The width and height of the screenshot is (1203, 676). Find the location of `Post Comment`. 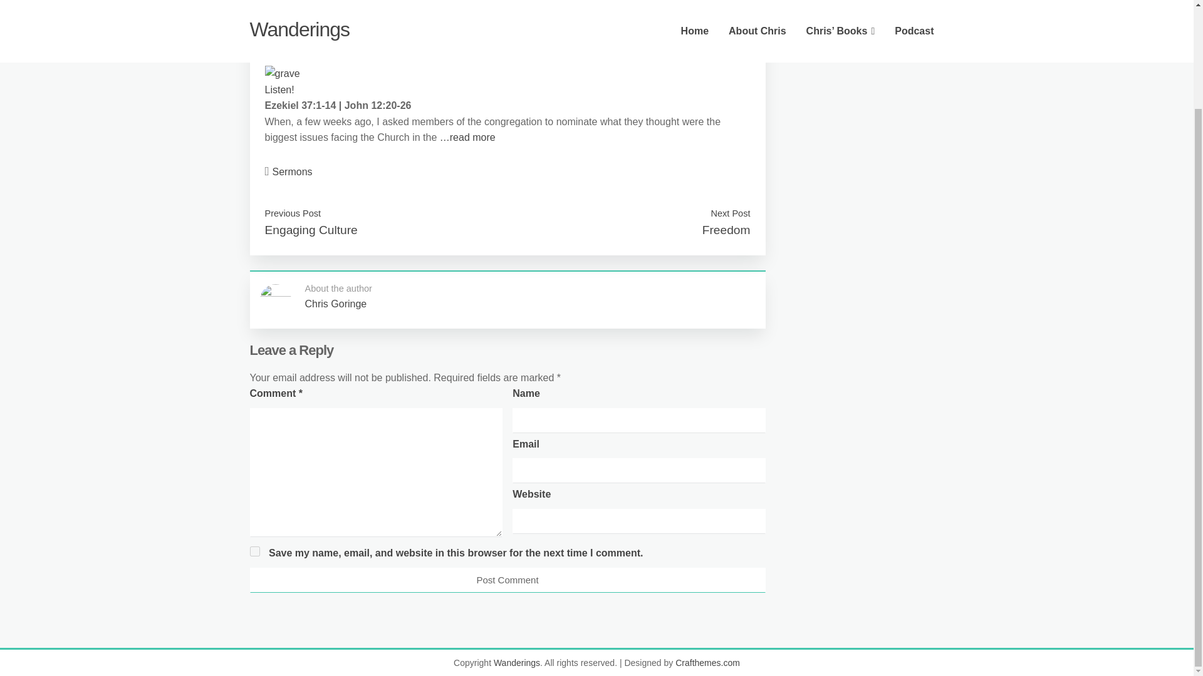

Post Comment is located at coordinates (507, 580).